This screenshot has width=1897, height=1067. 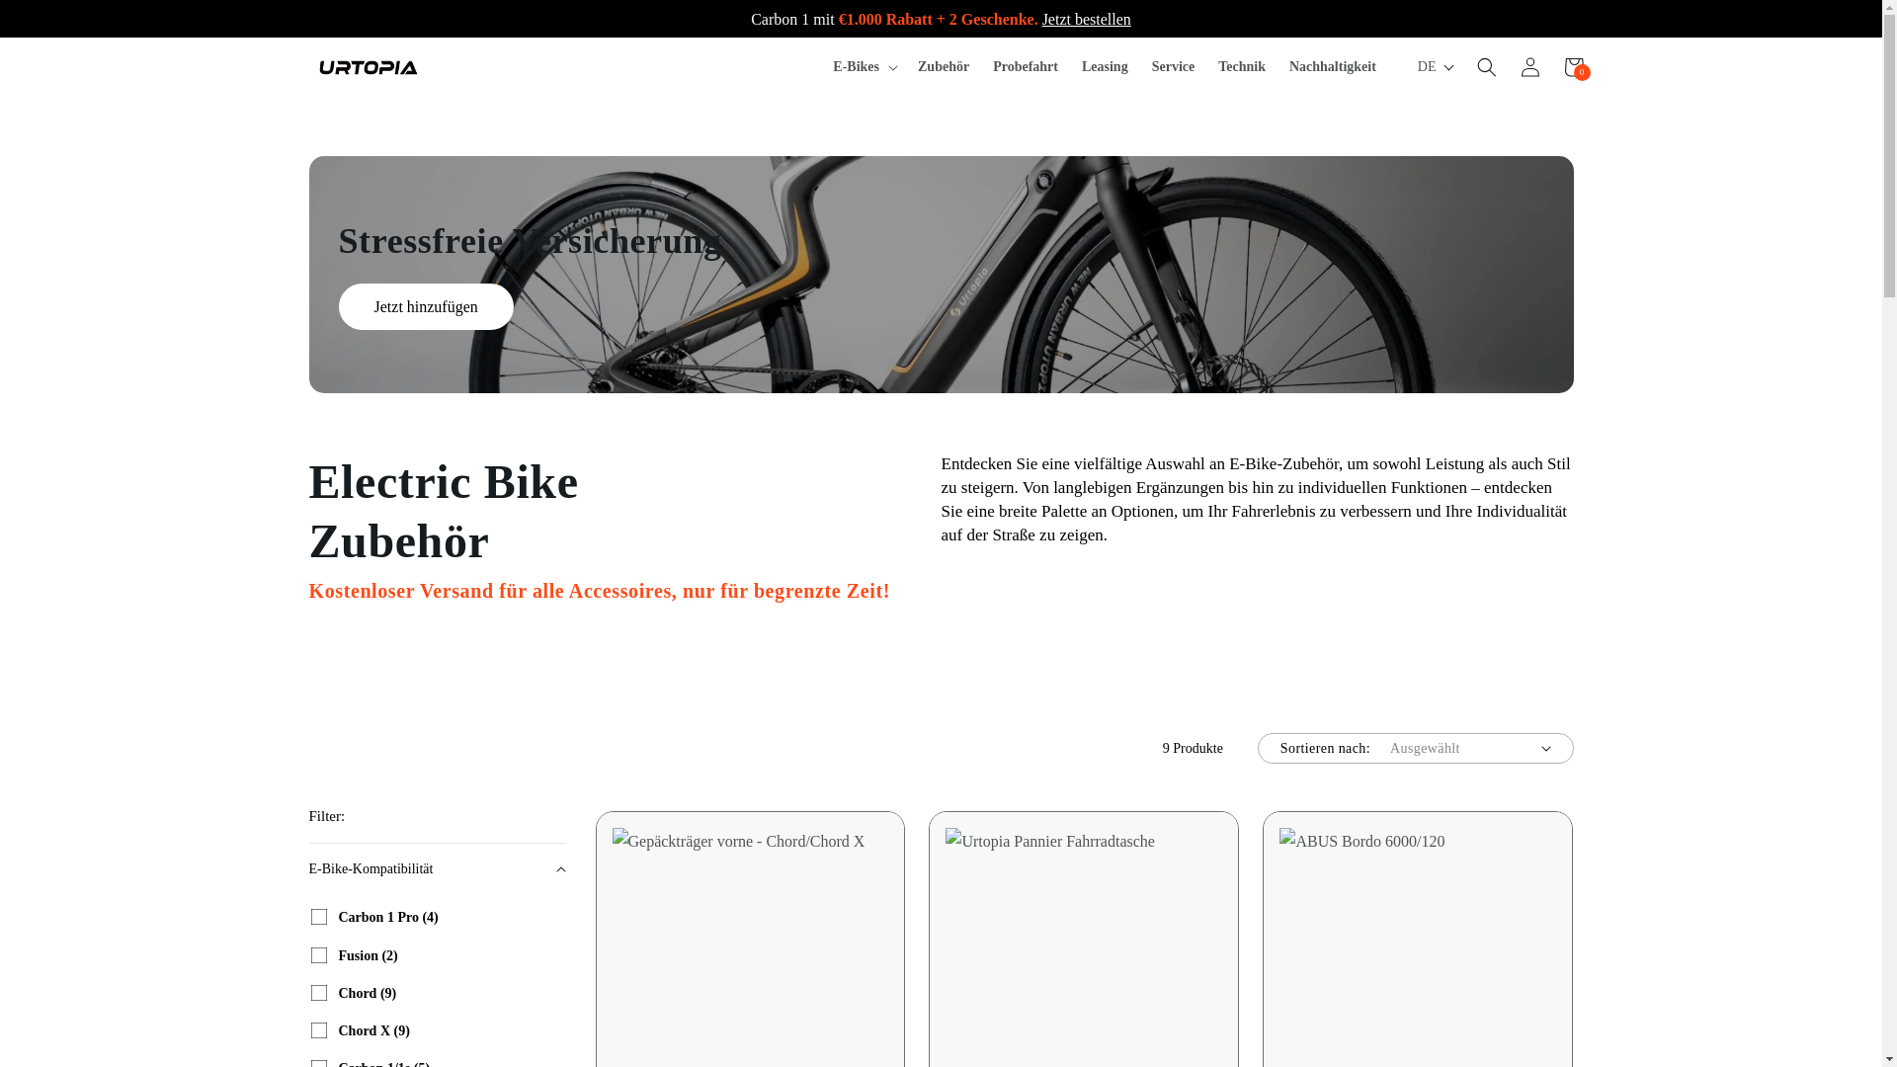 I want to click on Einloggen, so click(x=1529, y=67).